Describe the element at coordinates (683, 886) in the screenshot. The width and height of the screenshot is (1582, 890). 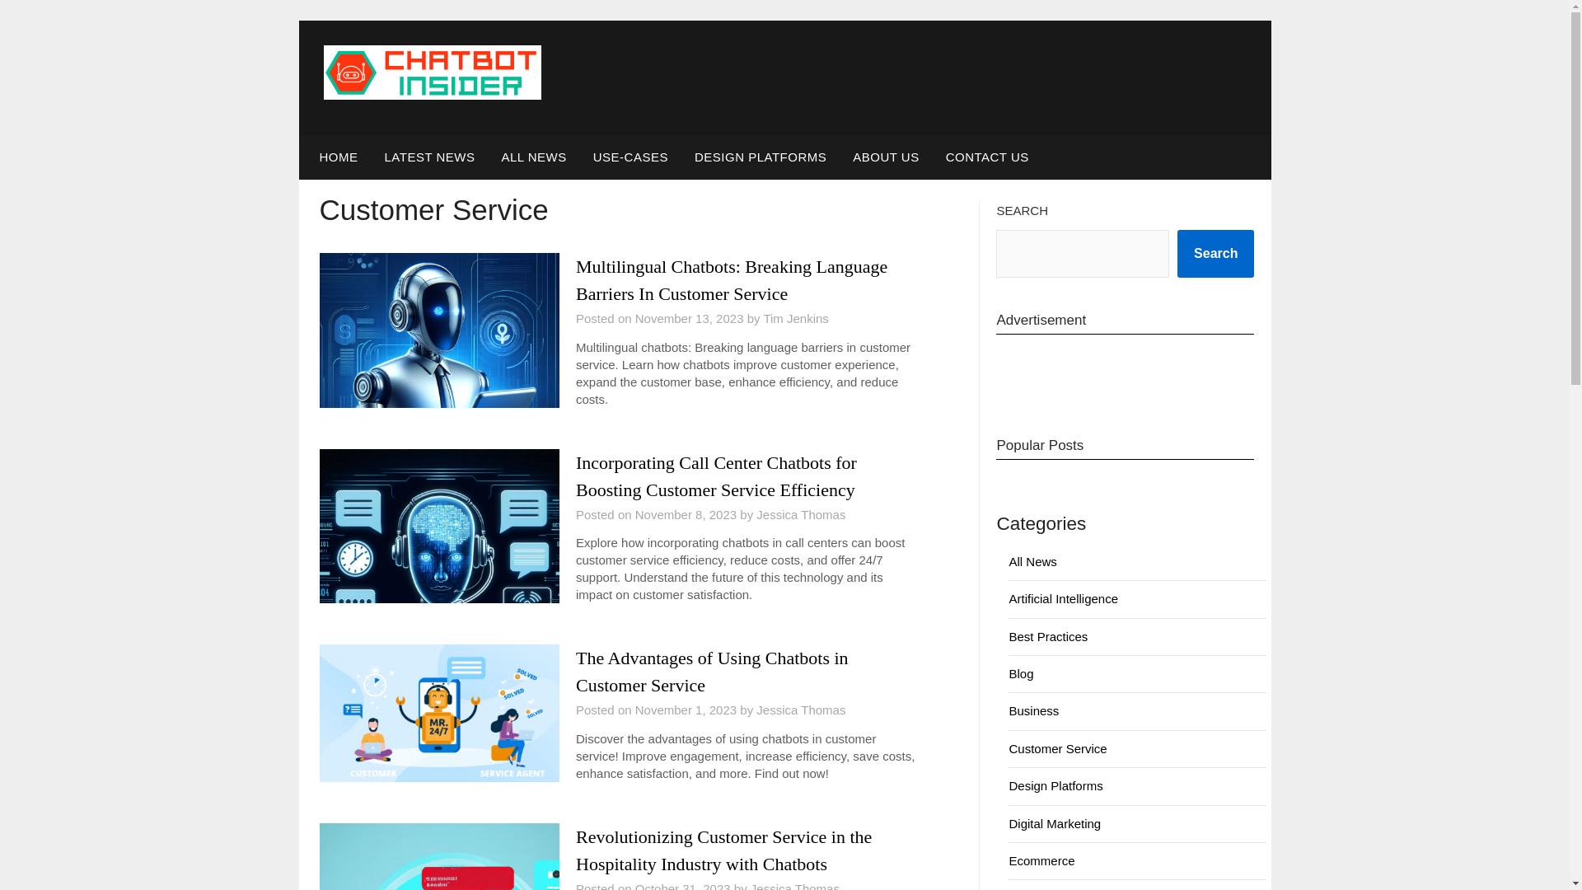
I see `October 31, 2023` at that location.